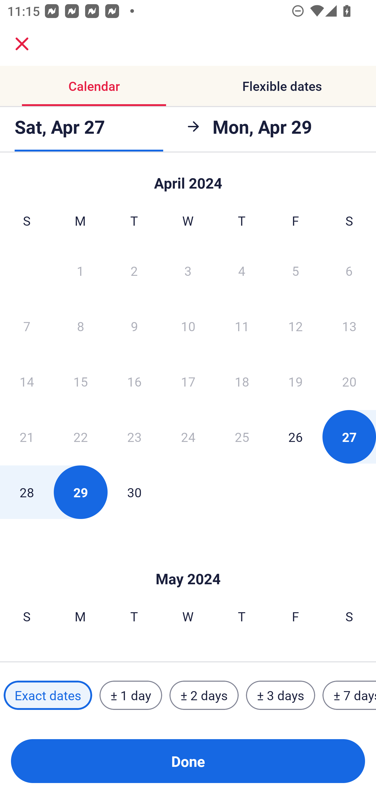  Describe the element at coordinates (188, 437) in the screenshot. I see `24 Wednesday, April 24, 2024` at that location.